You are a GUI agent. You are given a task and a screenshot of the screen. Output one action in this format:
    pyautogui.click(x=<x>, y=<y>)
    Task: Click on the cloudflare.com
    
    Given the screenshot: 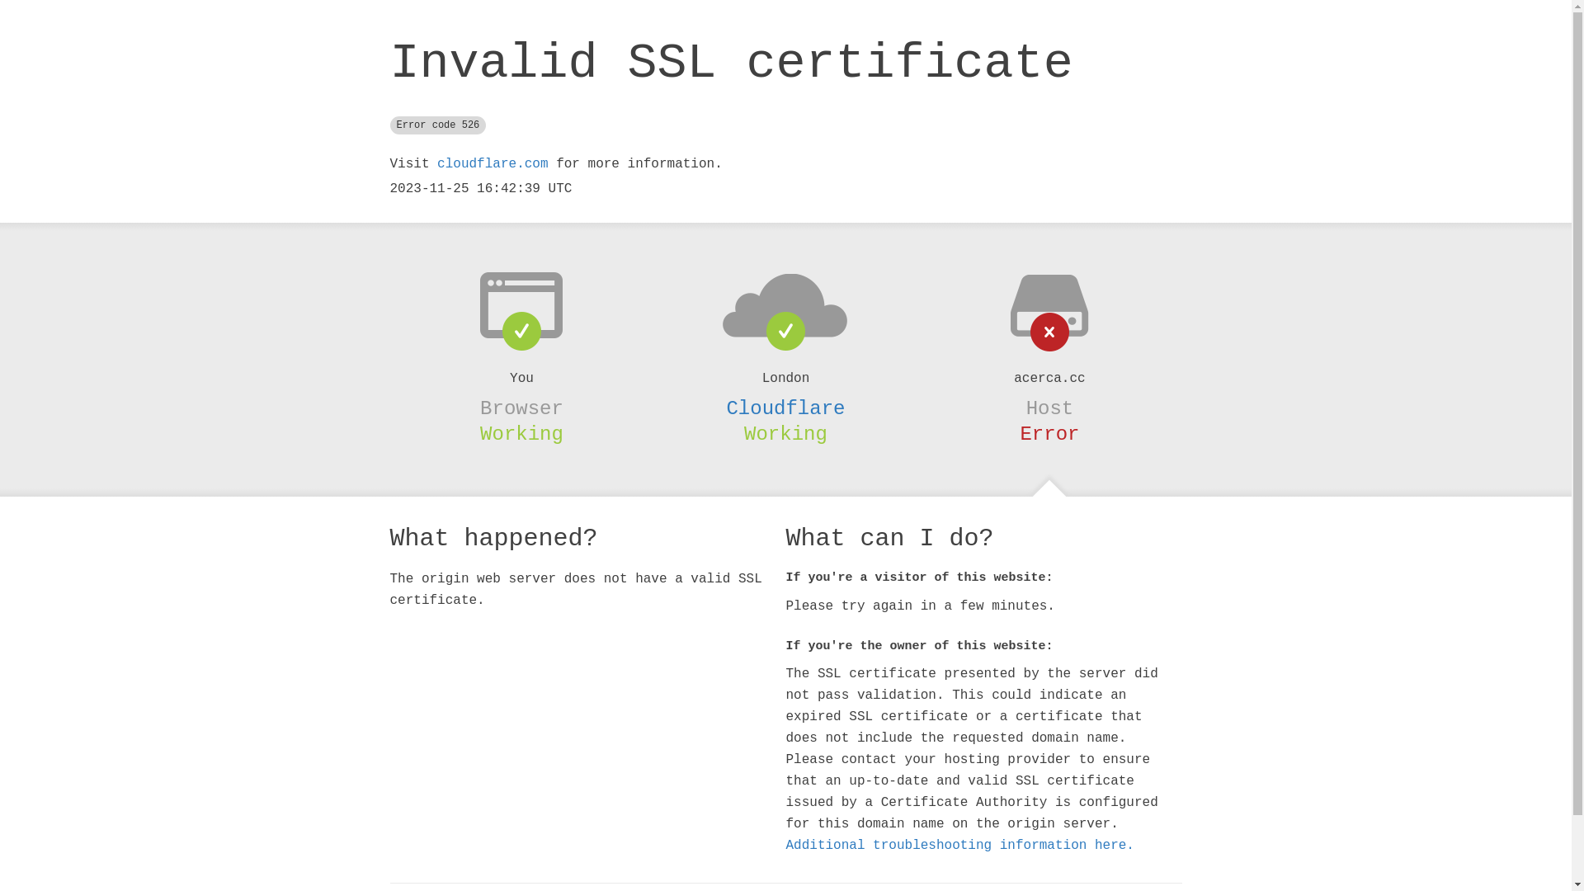 What is the action you would take?
    pyautogui.click(x=493, y=164)
    